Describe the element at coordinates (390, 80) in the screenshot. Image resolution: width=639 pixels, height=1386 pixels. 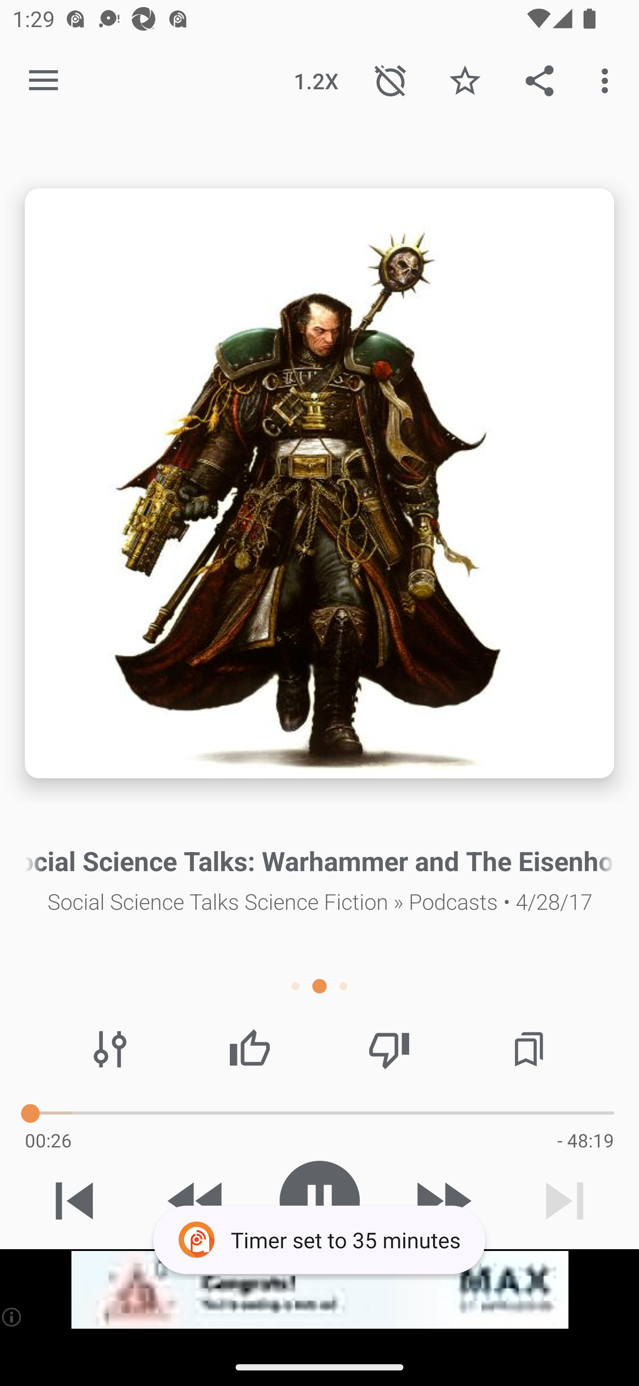
I see `Sleep Timer` at that location.